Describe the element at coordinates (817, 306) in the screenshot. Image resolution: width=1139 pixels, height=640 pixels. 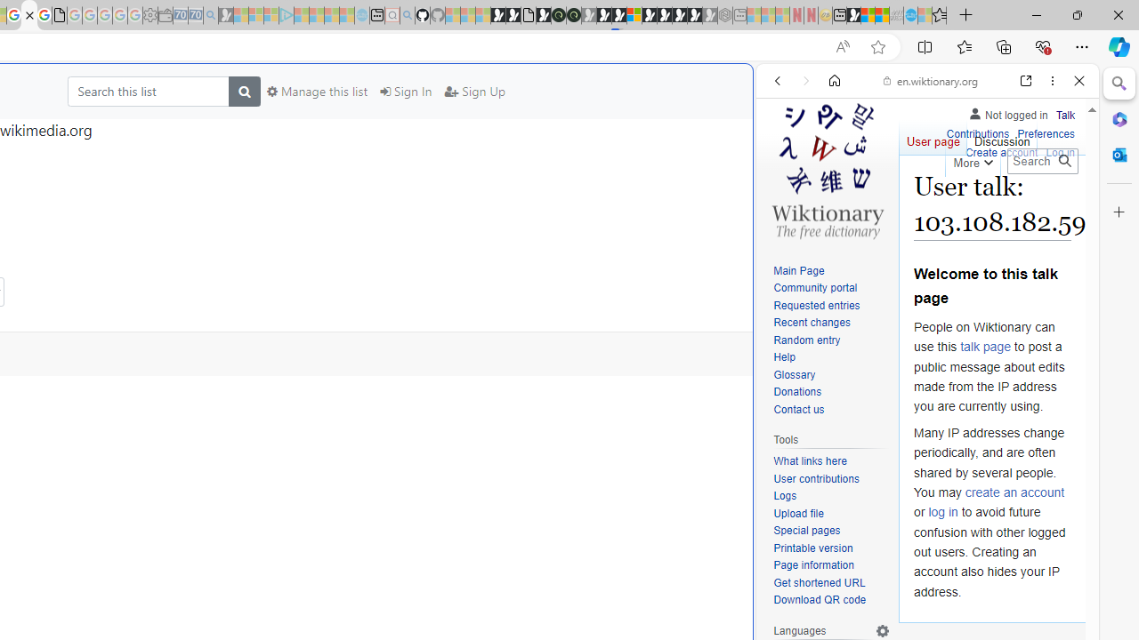
I see `Requested entries` at that location.